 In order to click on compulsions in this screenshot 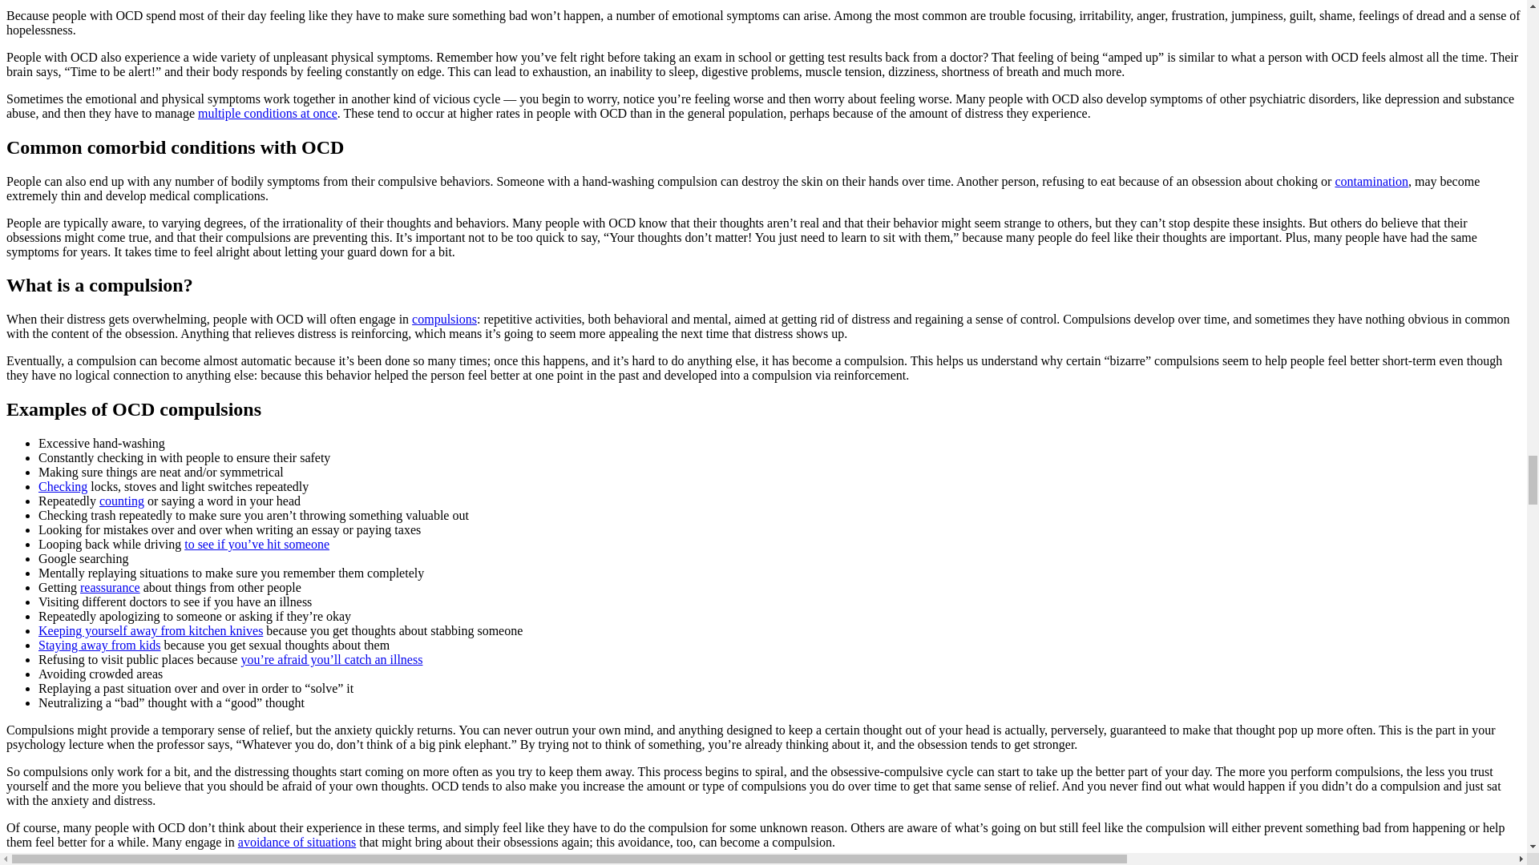, I will do `click(444, 319)`.